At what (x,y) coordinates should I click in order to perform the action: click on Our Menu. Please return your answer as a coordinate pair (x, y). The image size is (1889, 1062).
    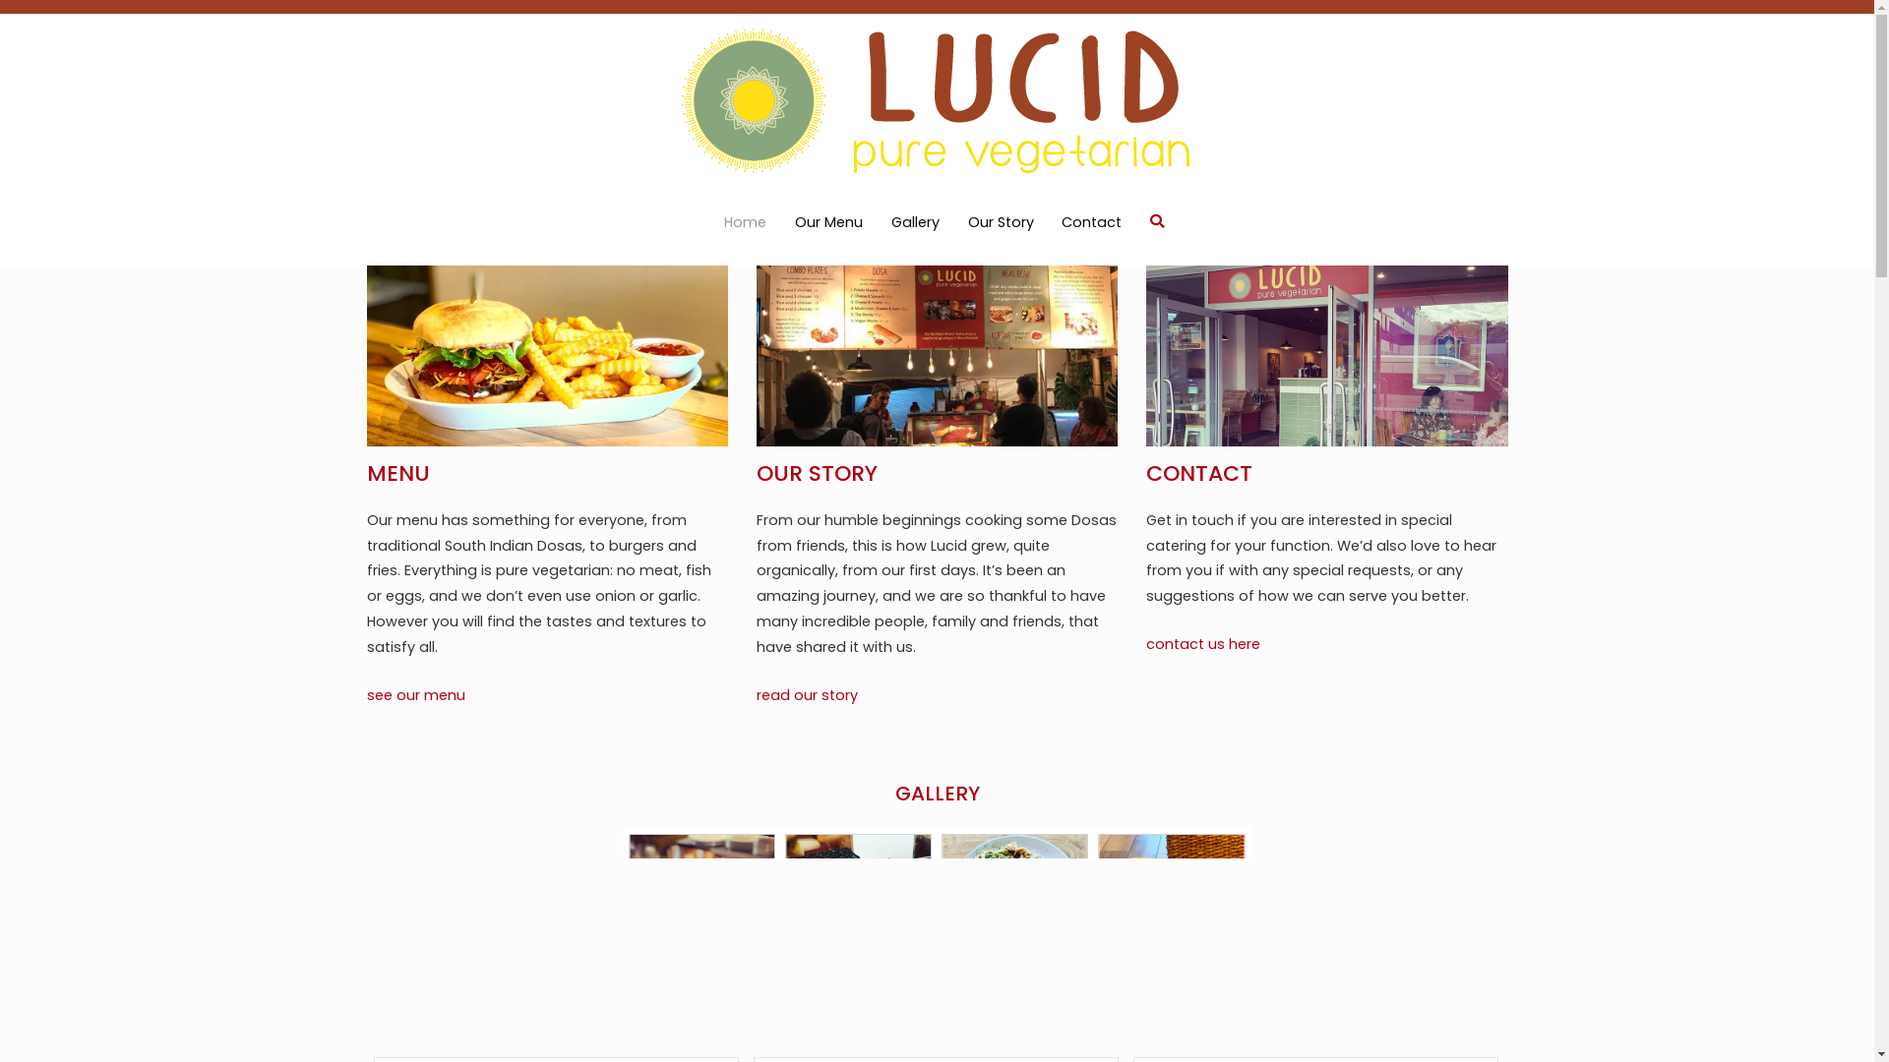
    Looking at the image, I should click on (828, 223).